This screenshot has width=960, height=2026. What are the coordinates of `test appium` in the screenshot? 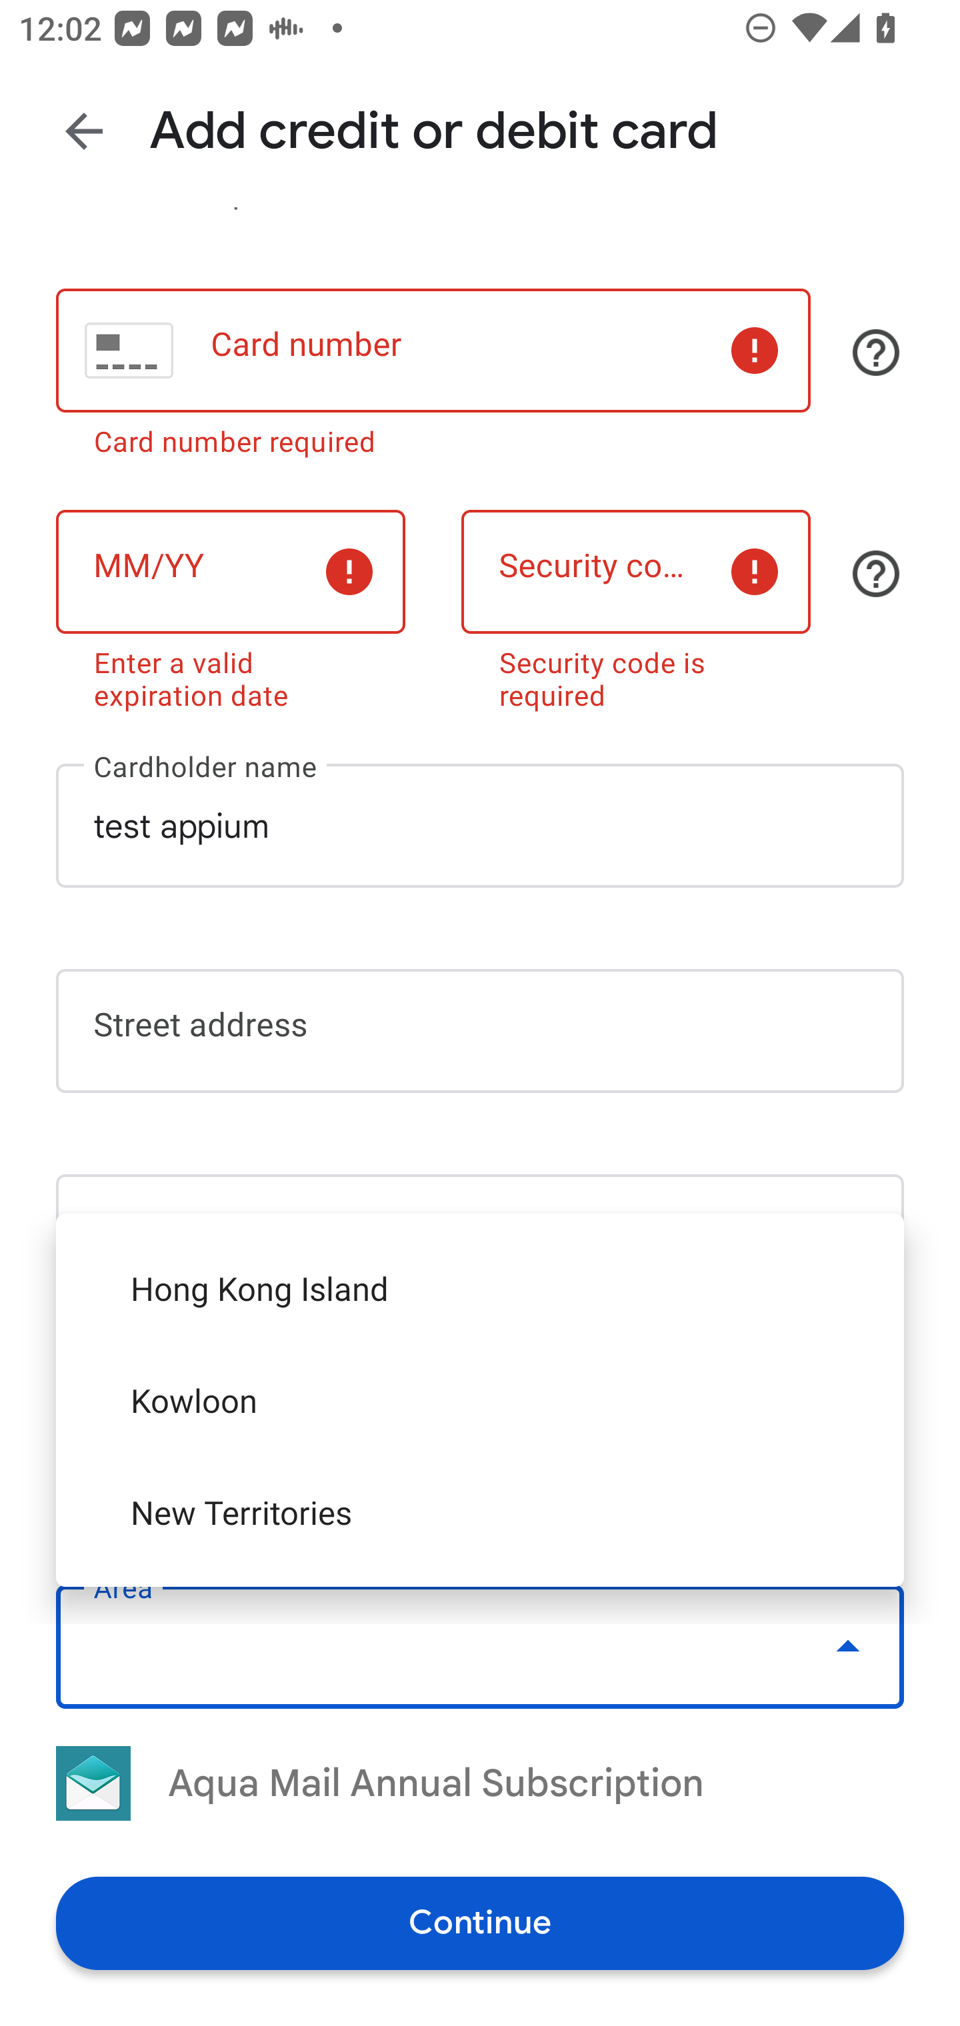 It's located at (480, 825).